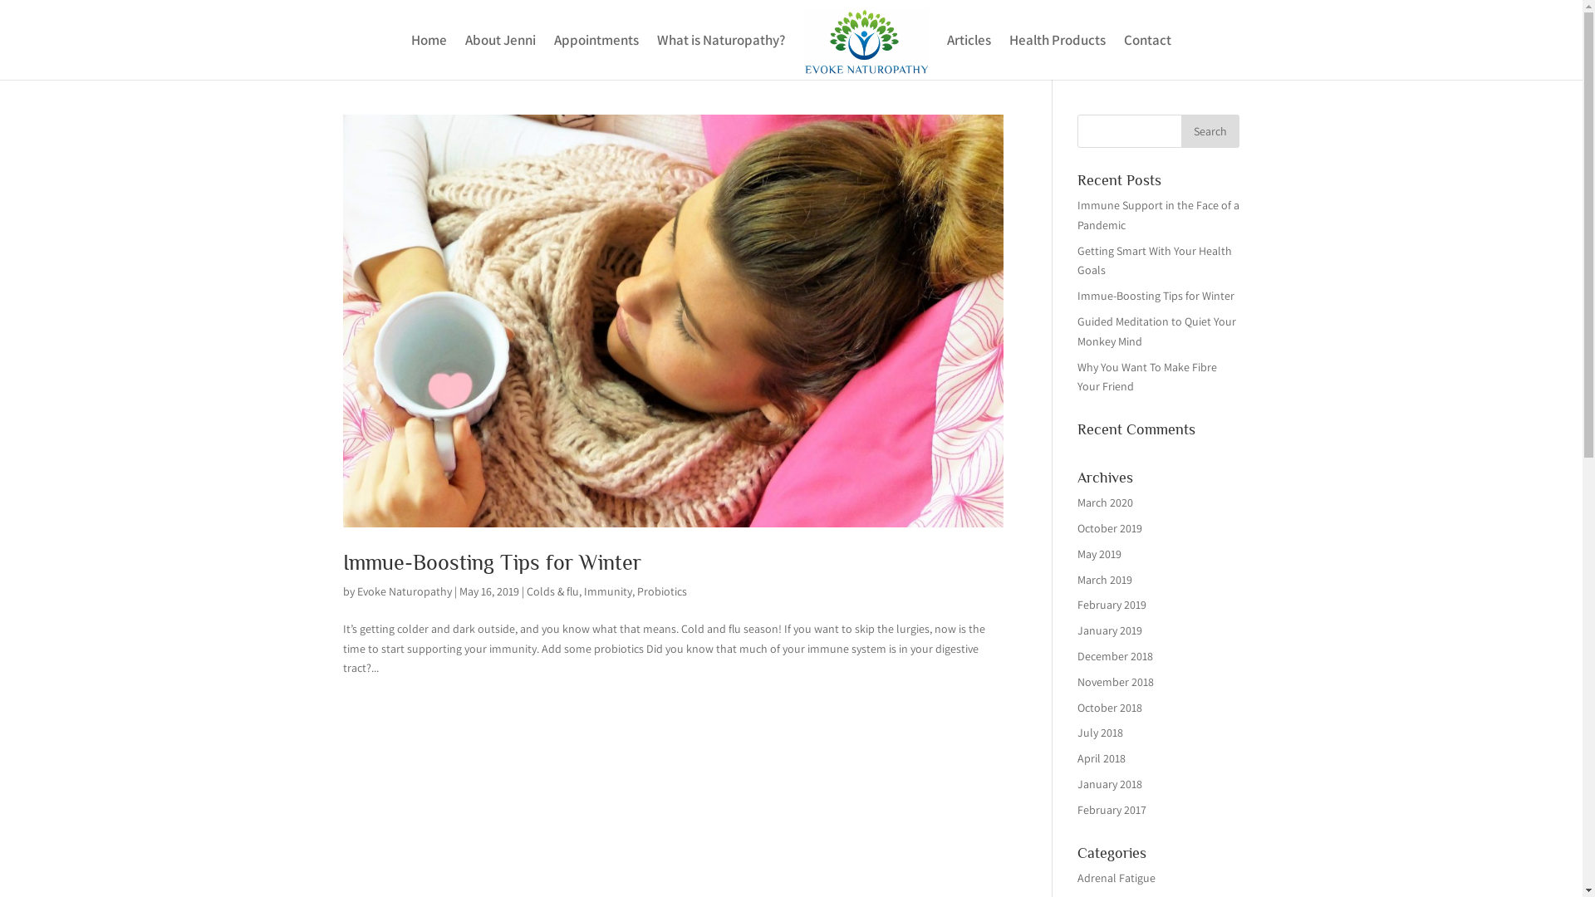 The image size is (1595, 897). What do you see at coordinates (1155, 261) in the screenshot?
I see `Getting Smart With Your Health Goals` at bounding box center [1155, 261].